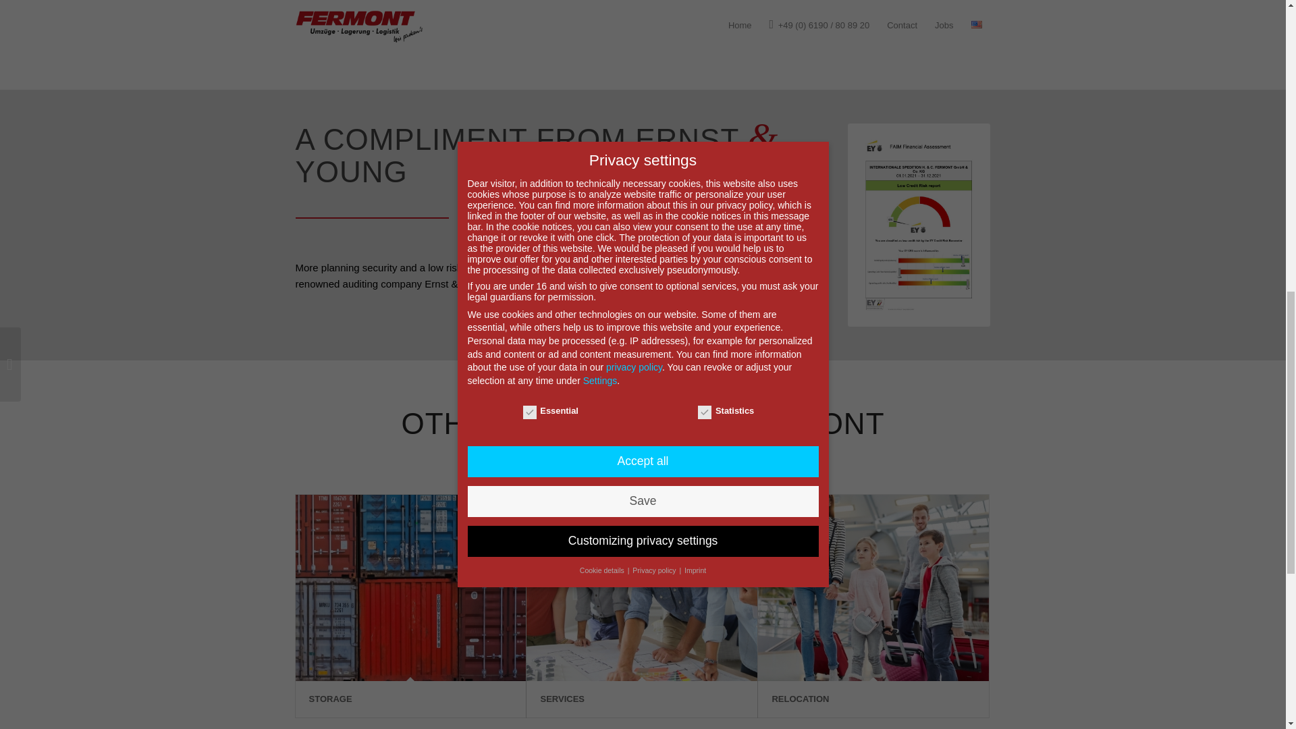 The image size is (1296, 729). What do you see at coordinates (800, 699) in the screenshot?
I see `RELOCATION` at bounding box center [800, 699].